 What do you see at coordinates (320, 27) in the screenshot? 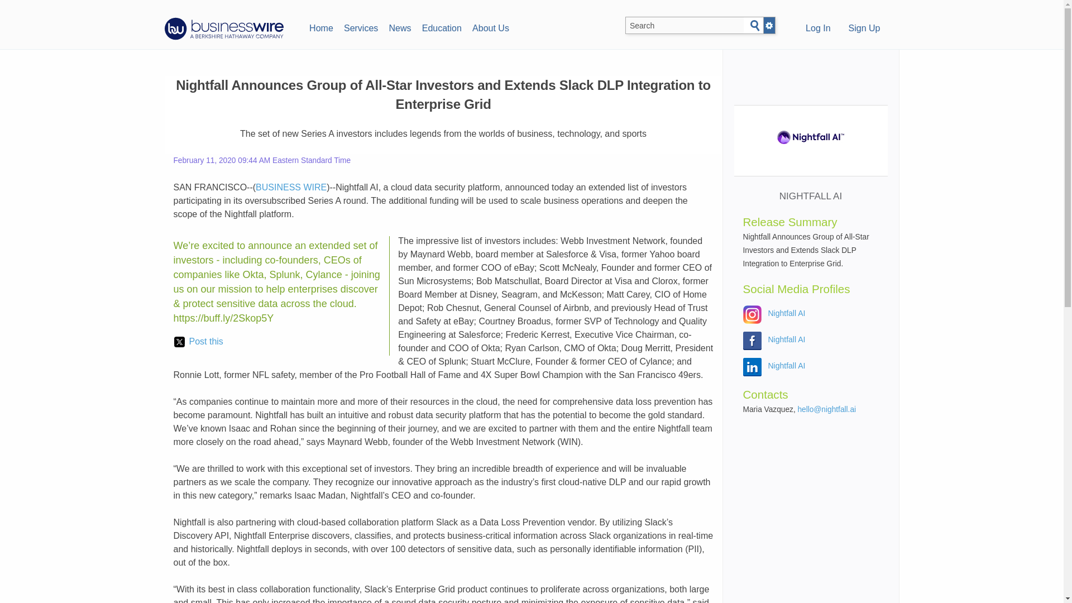
I see `Home` at bounding box center [320, 27].